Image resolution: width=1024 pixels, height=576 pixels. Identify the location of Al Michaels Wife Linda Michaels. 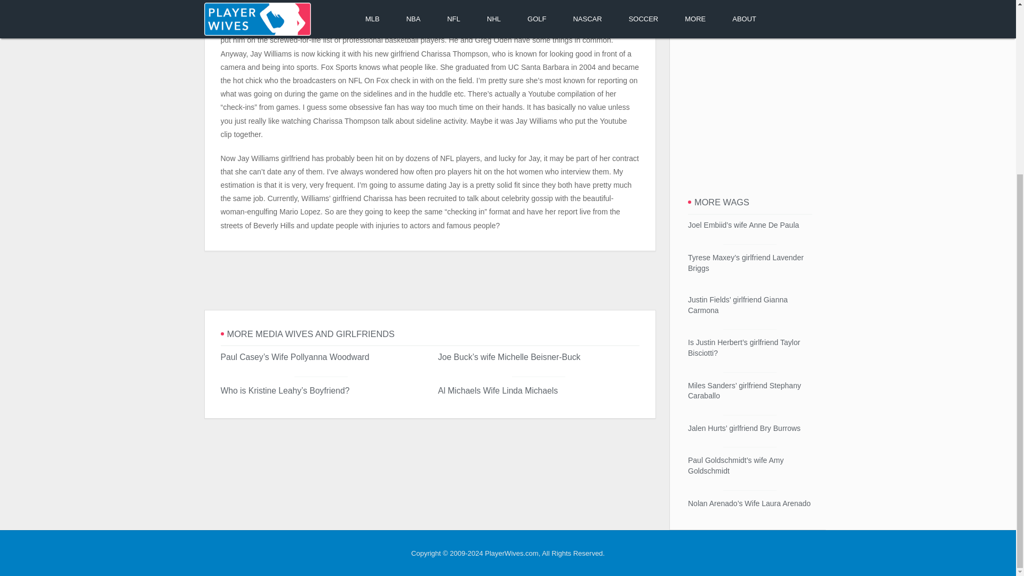
(498, 390).